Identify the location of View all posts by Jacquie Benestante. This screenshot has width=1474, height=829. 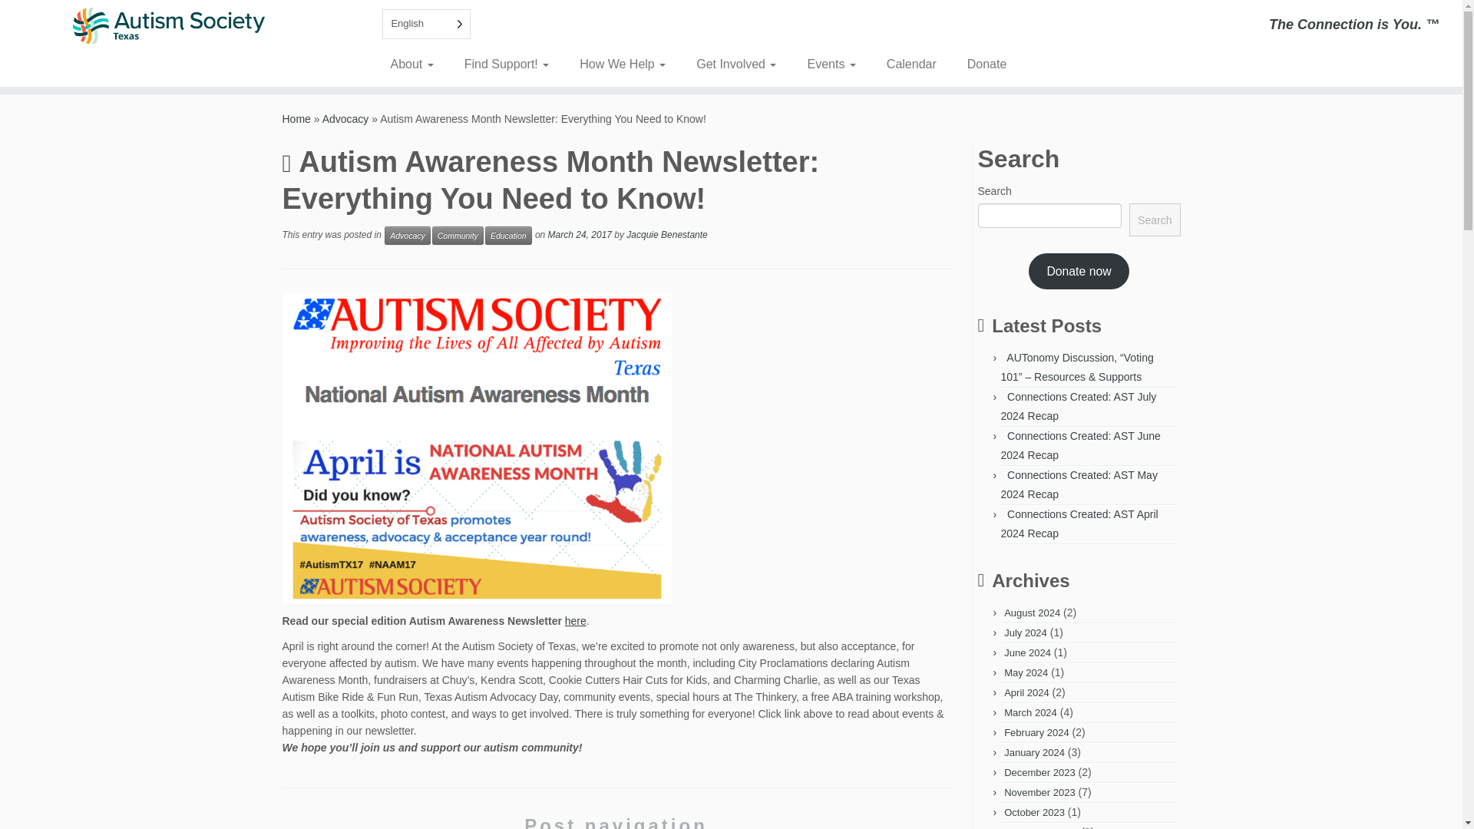
(666, 236).